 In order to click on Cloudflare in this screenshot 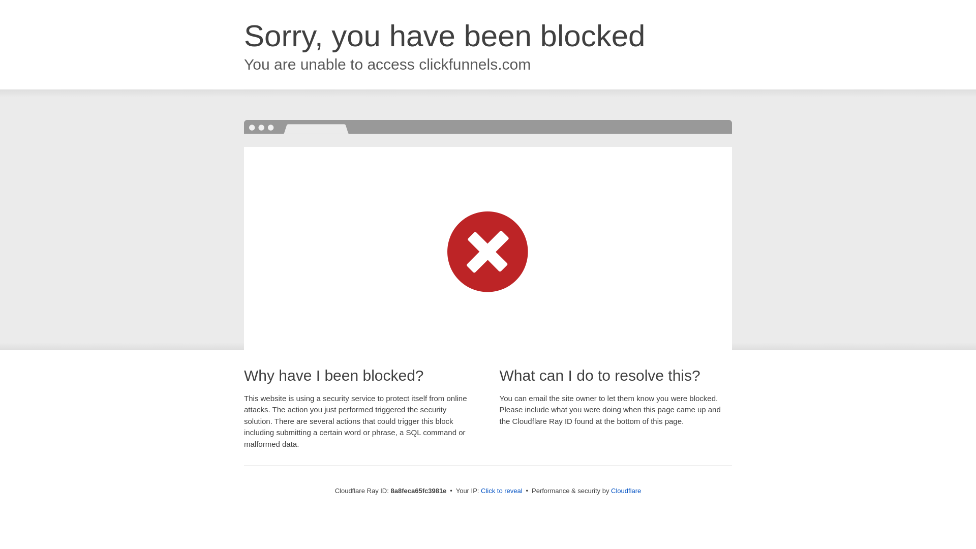, I will do `click(626, 491)`.